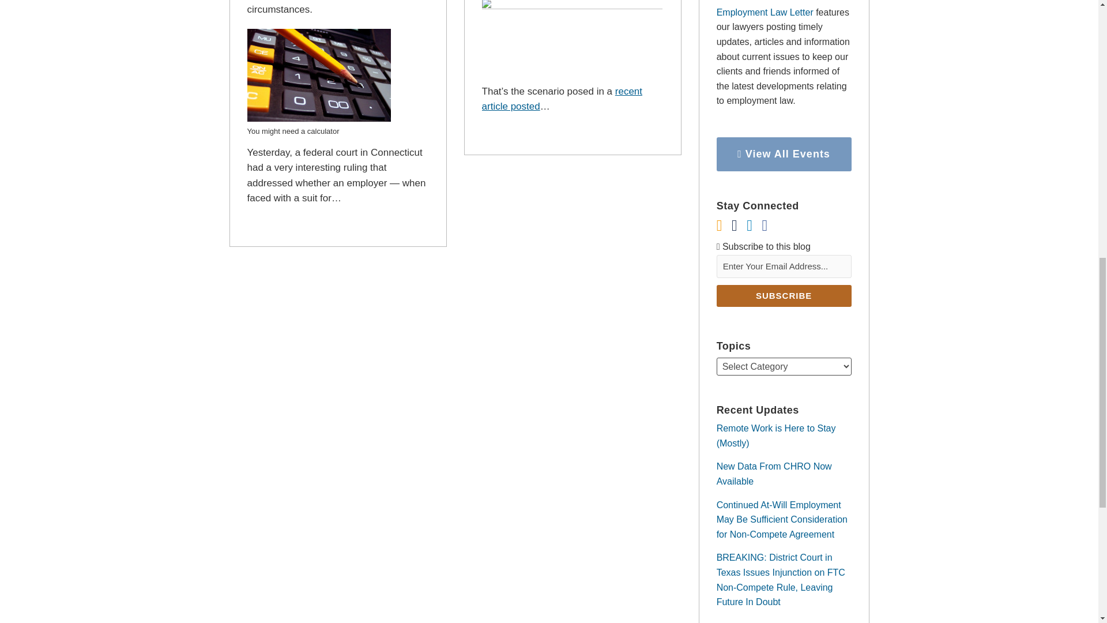 This screenshot has height=623, width=1107. Describe the element at coordinates (318, 77) in the screenshot. I see `calculat` at that location.